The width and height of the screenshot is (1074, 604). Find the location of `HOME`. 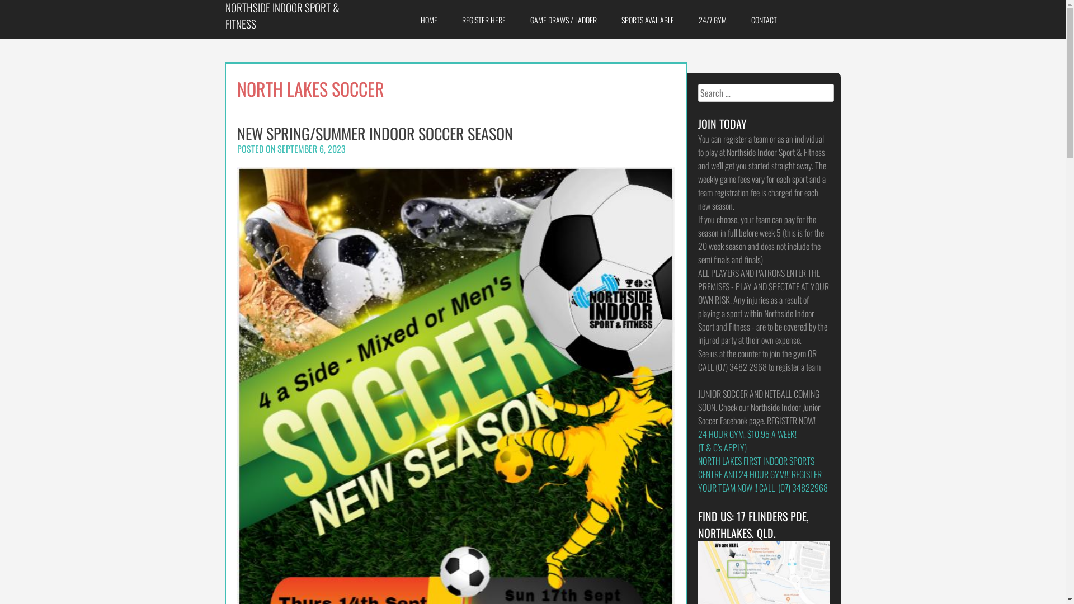

HOME is located at coordinates (429, 20).